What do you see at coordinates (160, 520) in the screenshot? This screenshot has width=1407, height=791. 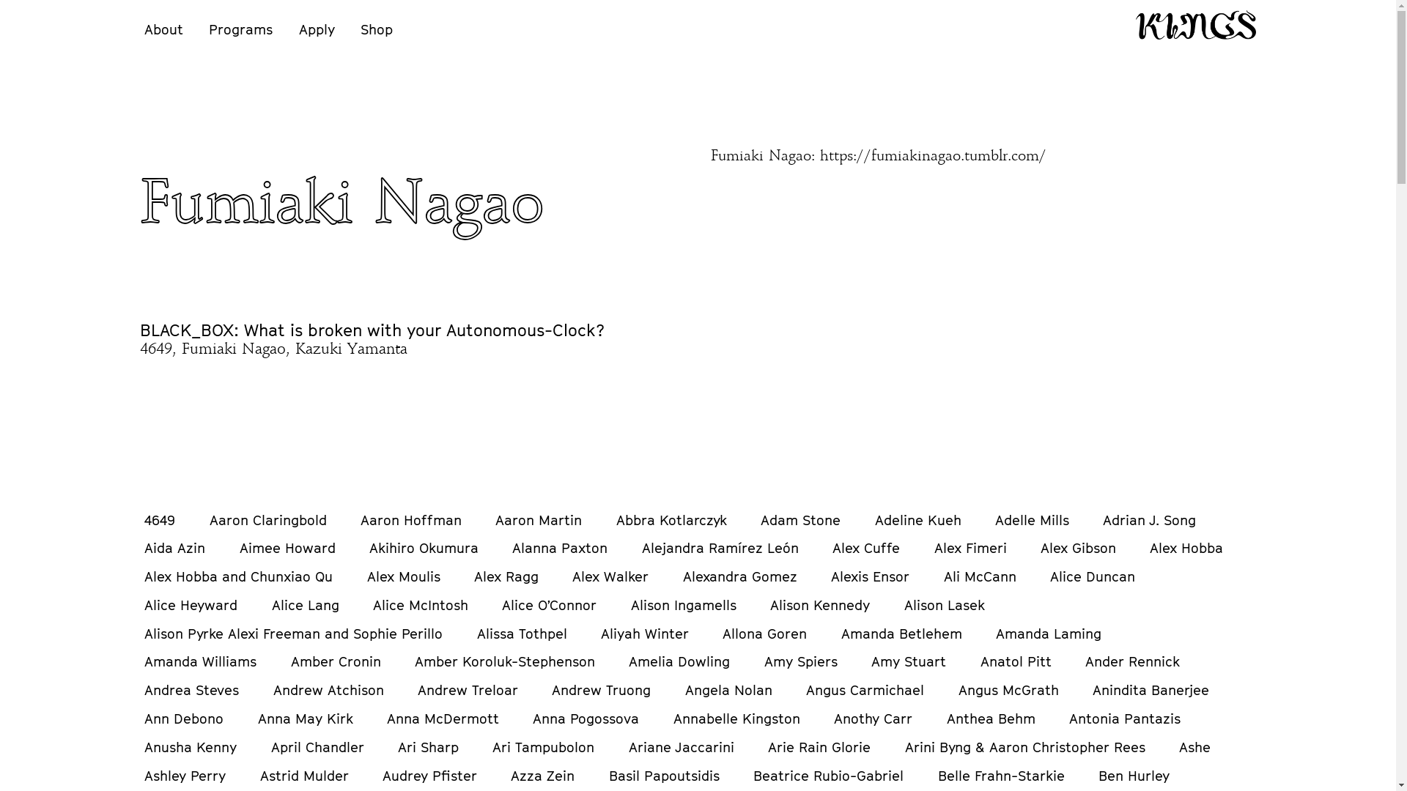 I see `4649` at bounding box center [160, 520].